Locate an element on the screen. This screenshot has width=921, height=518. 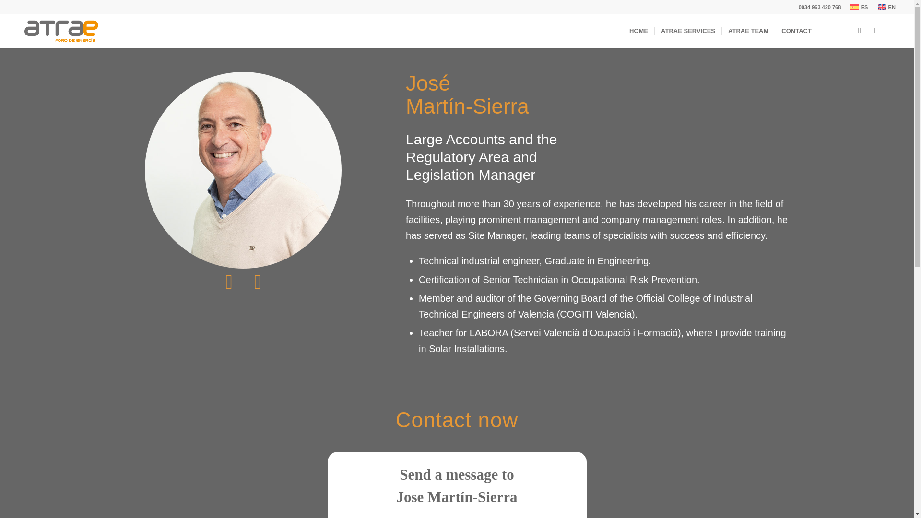
ATRAE TEAM is located at coordinates (747, 31).